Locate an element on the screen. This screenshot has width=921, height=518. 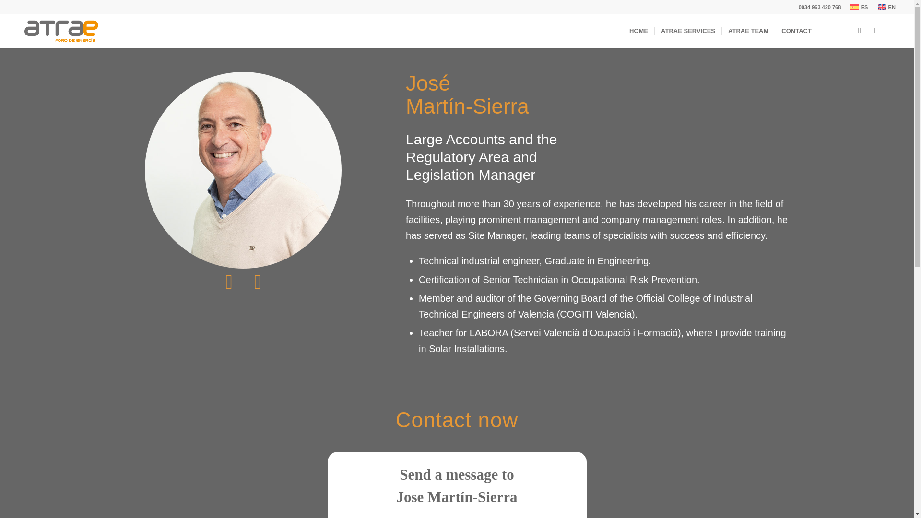
ATRAE TEAM is located at coordinates (747, 31).